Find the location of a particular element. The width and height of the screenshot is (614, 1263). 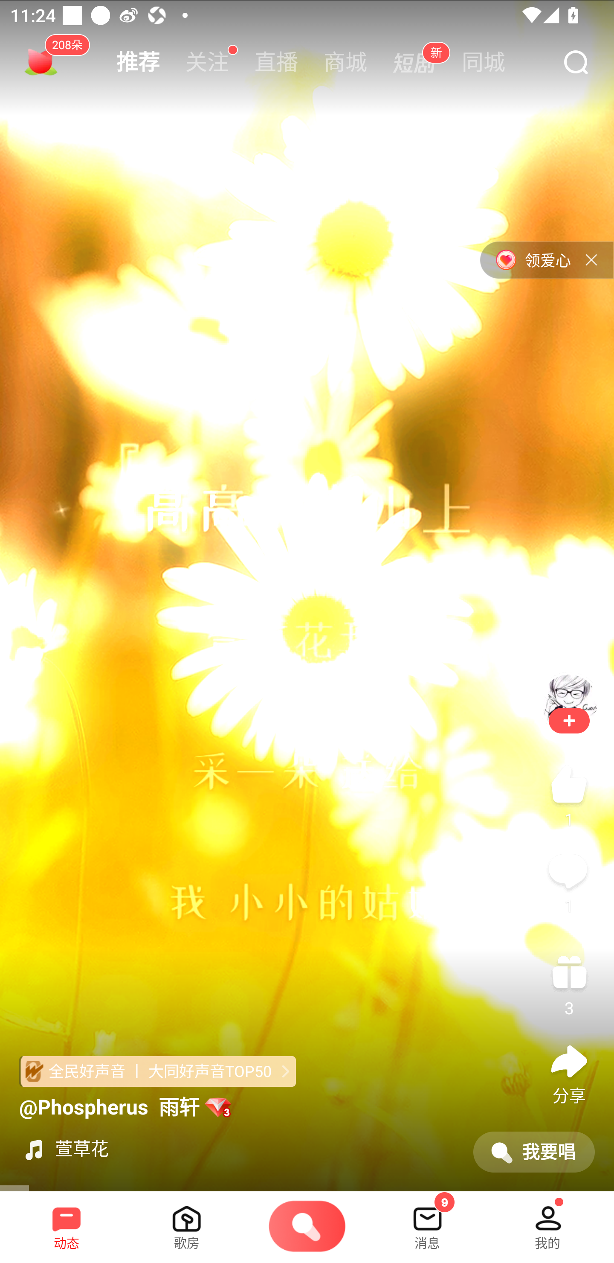

搜索 is located at coordinates (575, 63).